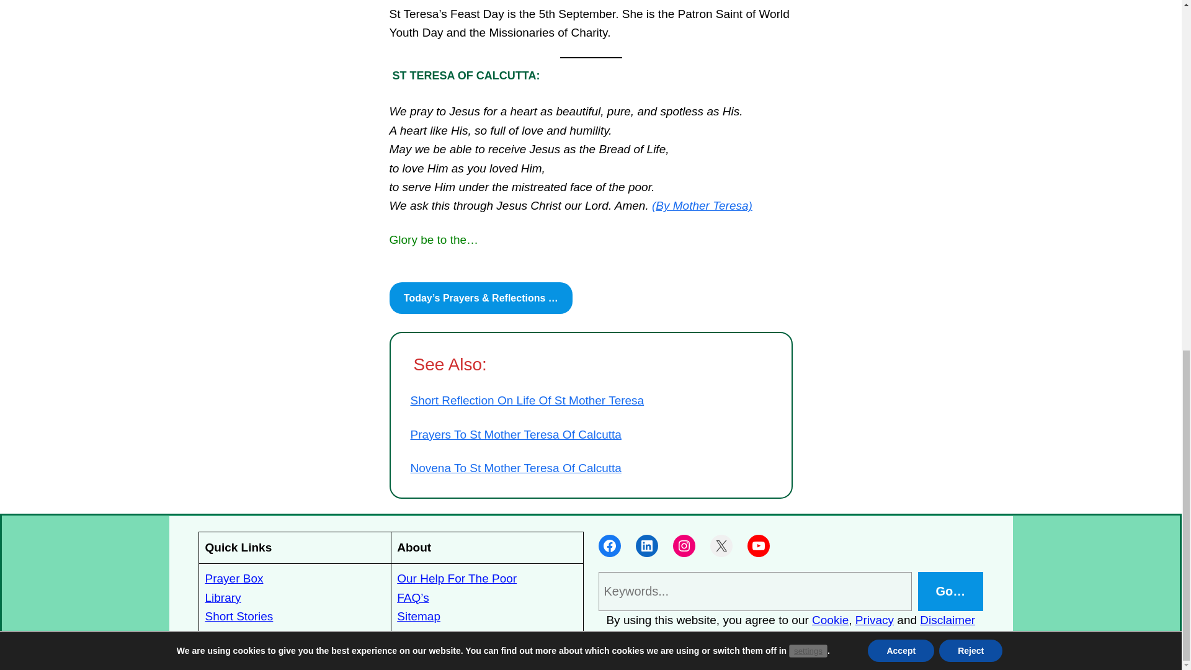  I want to click on Instagram, so click(684, 545).